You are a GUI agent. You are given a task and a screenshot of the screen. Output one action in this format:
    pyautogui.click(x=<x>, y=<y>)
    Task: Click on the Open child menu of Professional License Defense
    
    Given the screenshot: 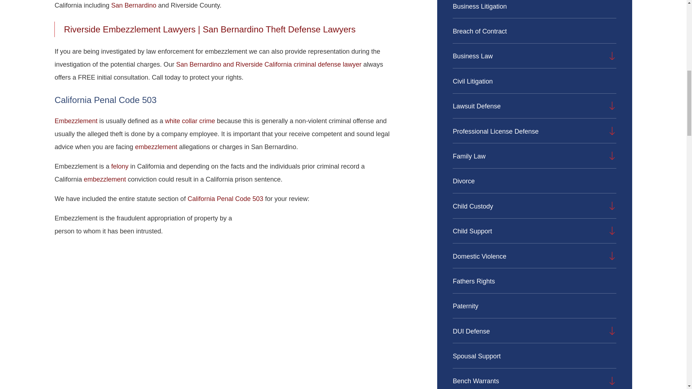 What is the action you would take?
    pyautogui.click(x=612, y=131)
    